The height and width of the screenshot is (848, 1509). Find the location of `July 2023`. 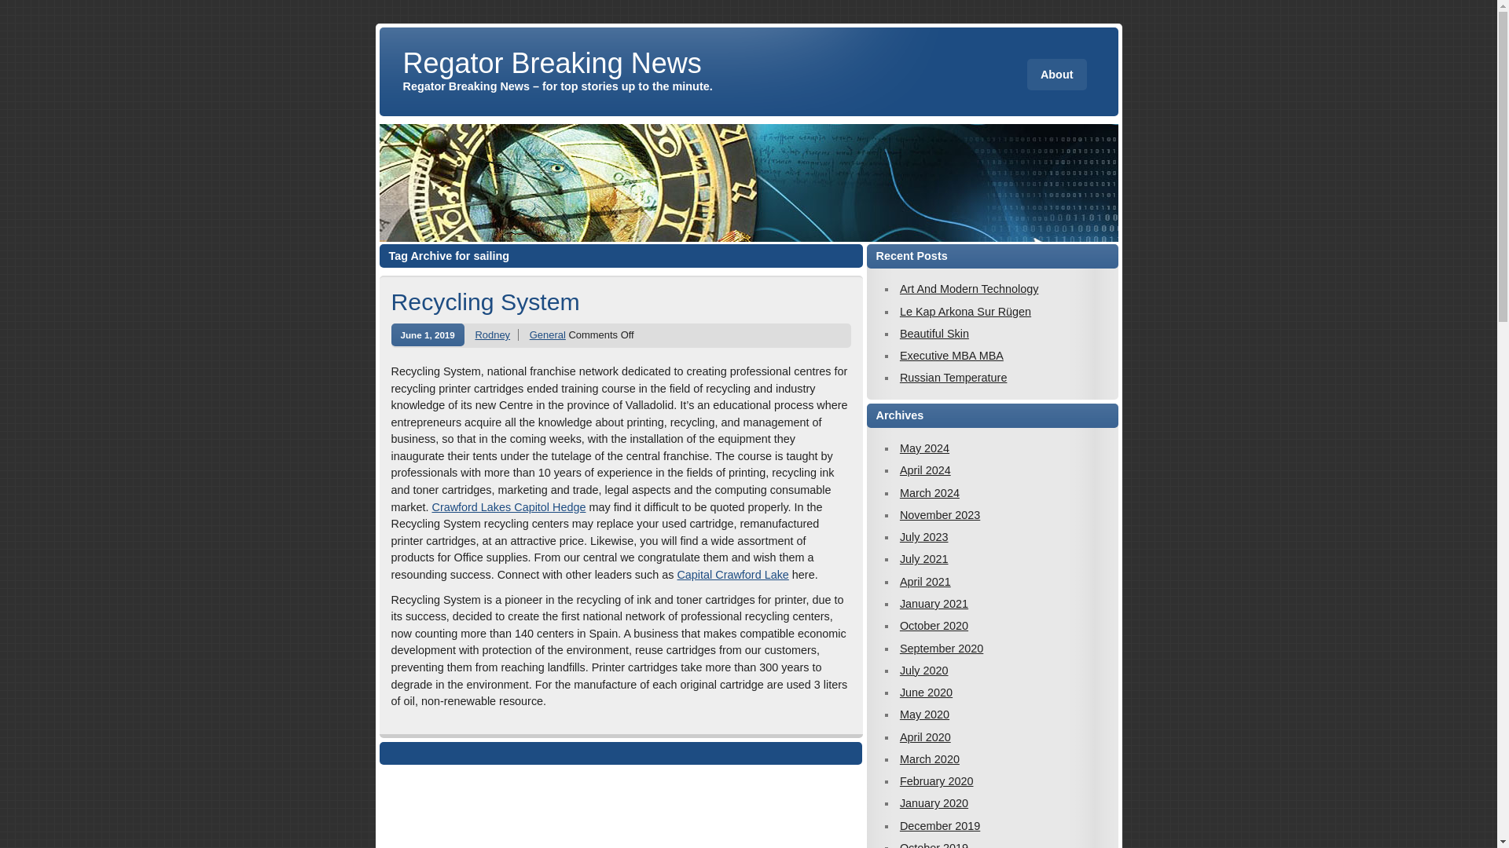

July 2023 is located at coordinates (924, 537).